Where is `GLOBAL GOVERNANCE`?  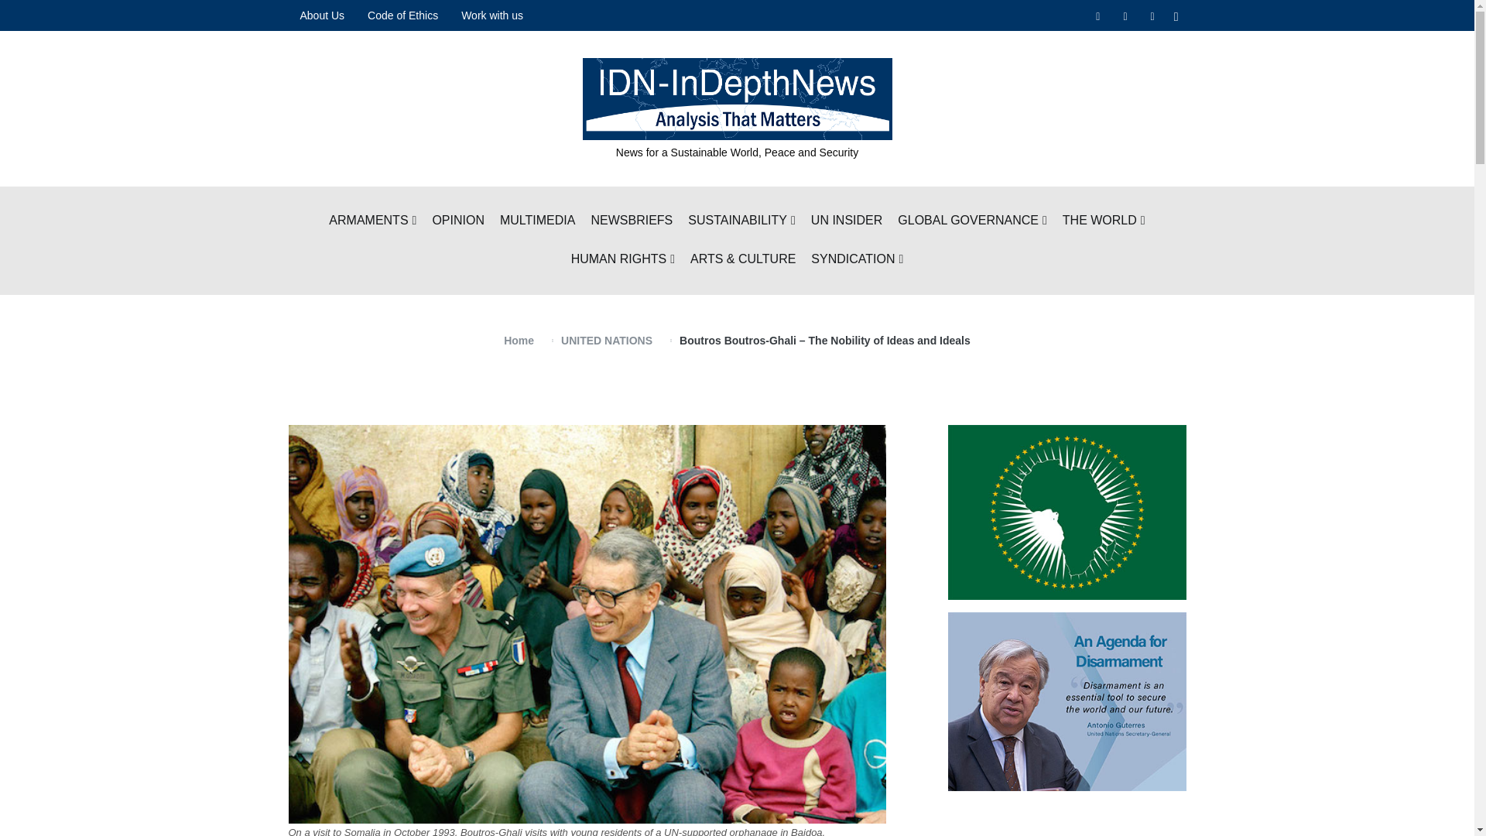 GLOBAL GOVERNANCE is located at coordinates (972, 221).